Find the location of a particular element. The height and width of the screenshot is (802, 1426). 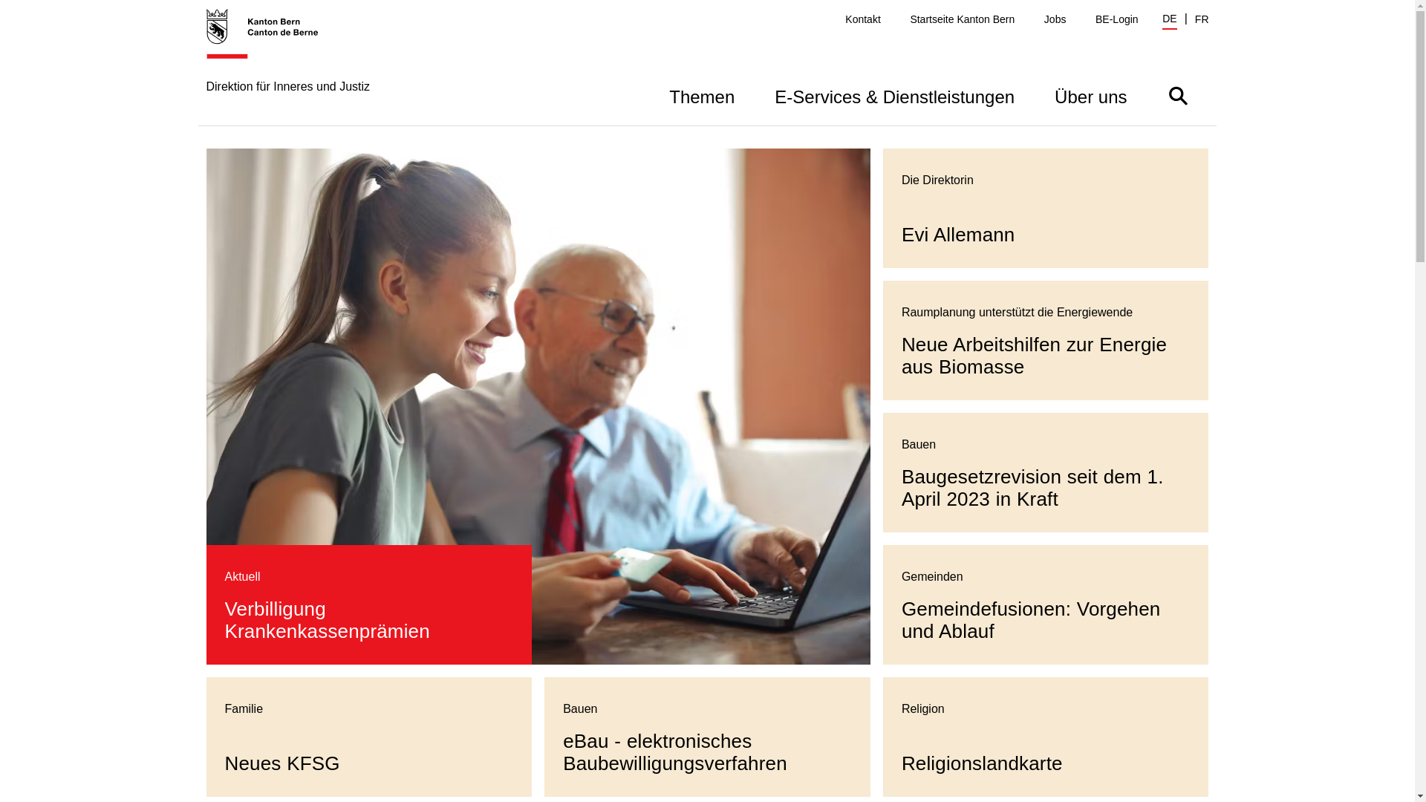

eBau - elektronisches Baubewilligungsverfahren
Bauen is located at coordinates (707, 737).